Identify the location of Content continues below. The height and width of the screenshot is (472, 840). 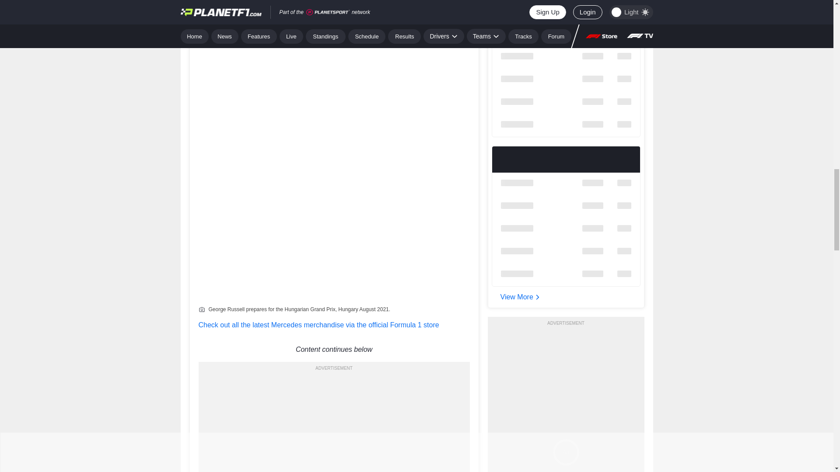
(334, 350).